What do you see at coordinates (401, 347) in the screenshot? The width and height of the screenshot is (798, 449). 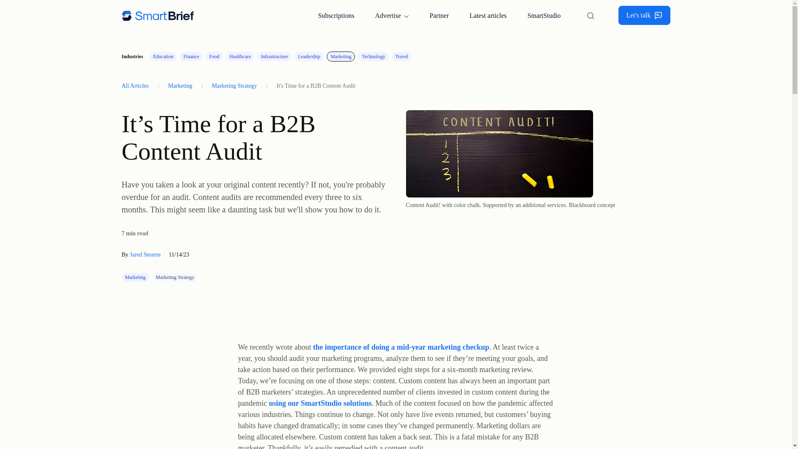 I see `the importance of doing a mid-year marketing checkup` at bounding box center [401, 347].